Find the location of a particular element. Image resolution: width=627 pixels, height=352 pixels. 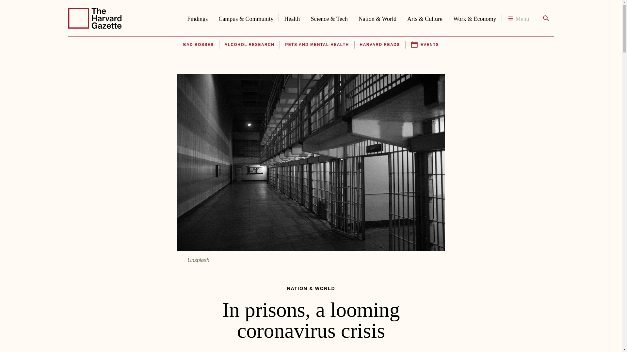

Menu is located at coordinates (519, 18).